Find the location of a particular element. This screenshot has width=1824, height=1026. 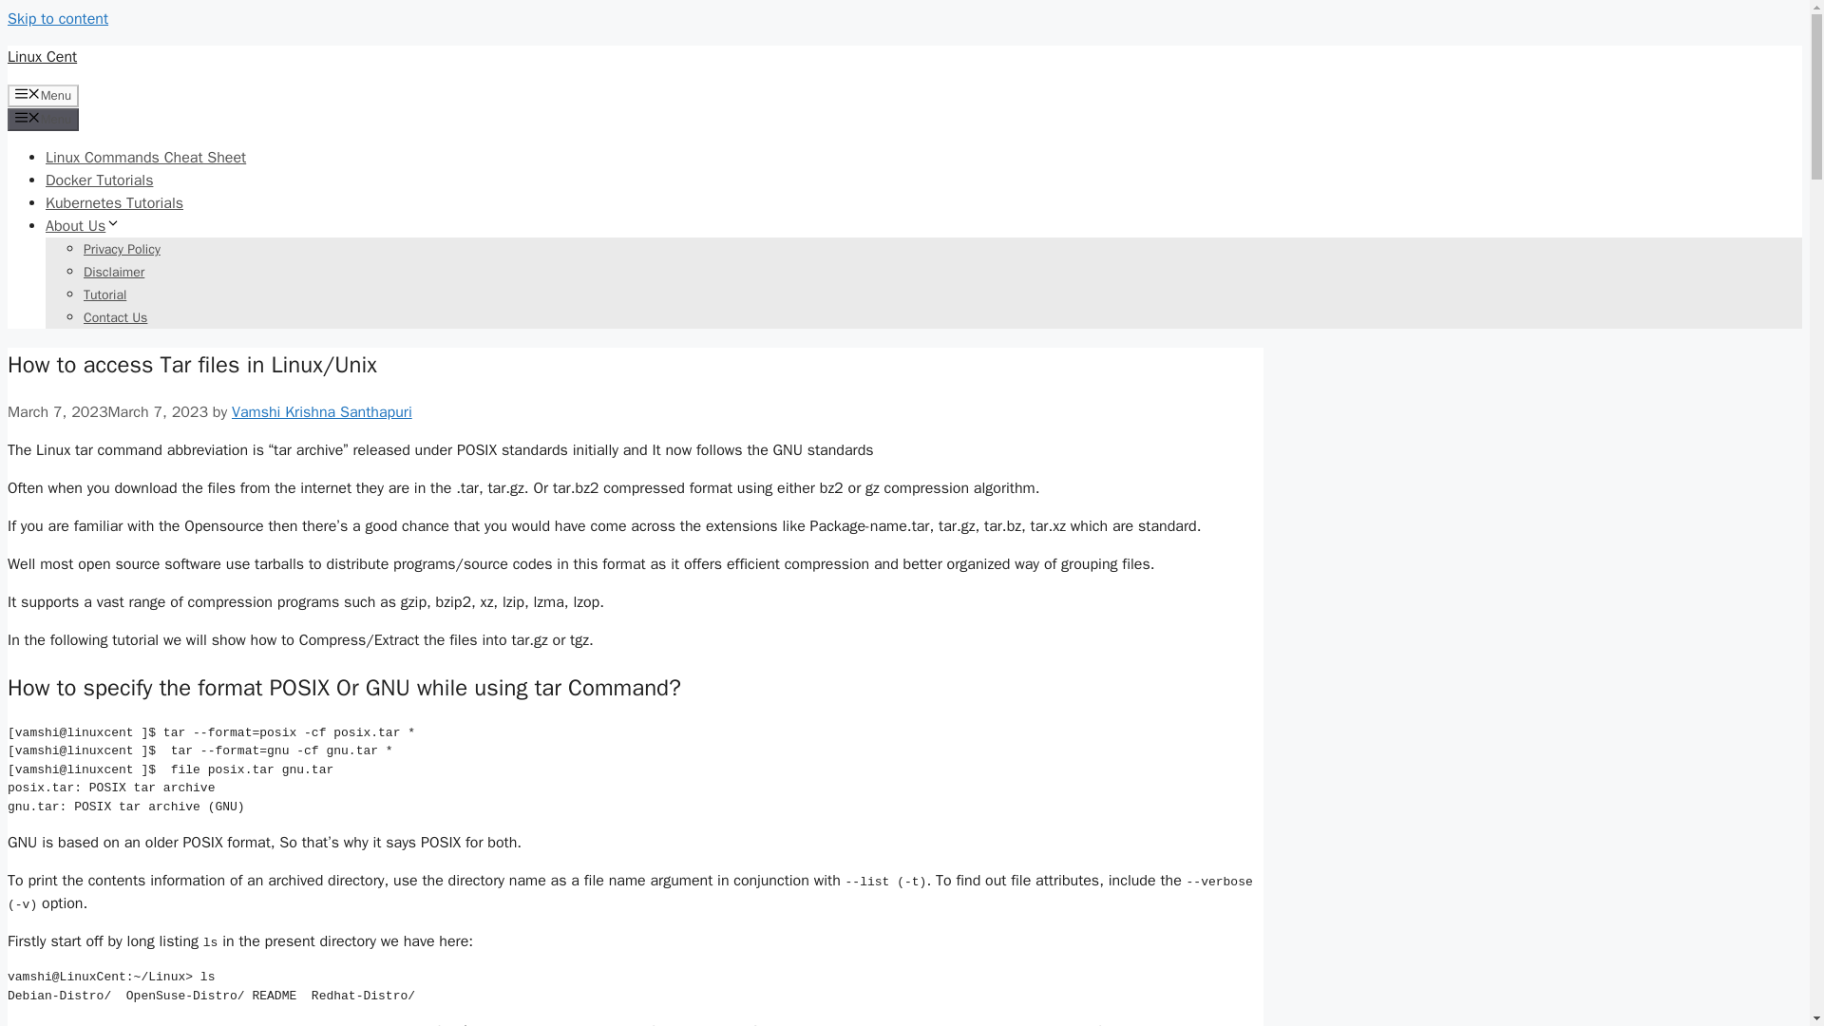

Docker Tutorials is located at coordinates (99, 180).